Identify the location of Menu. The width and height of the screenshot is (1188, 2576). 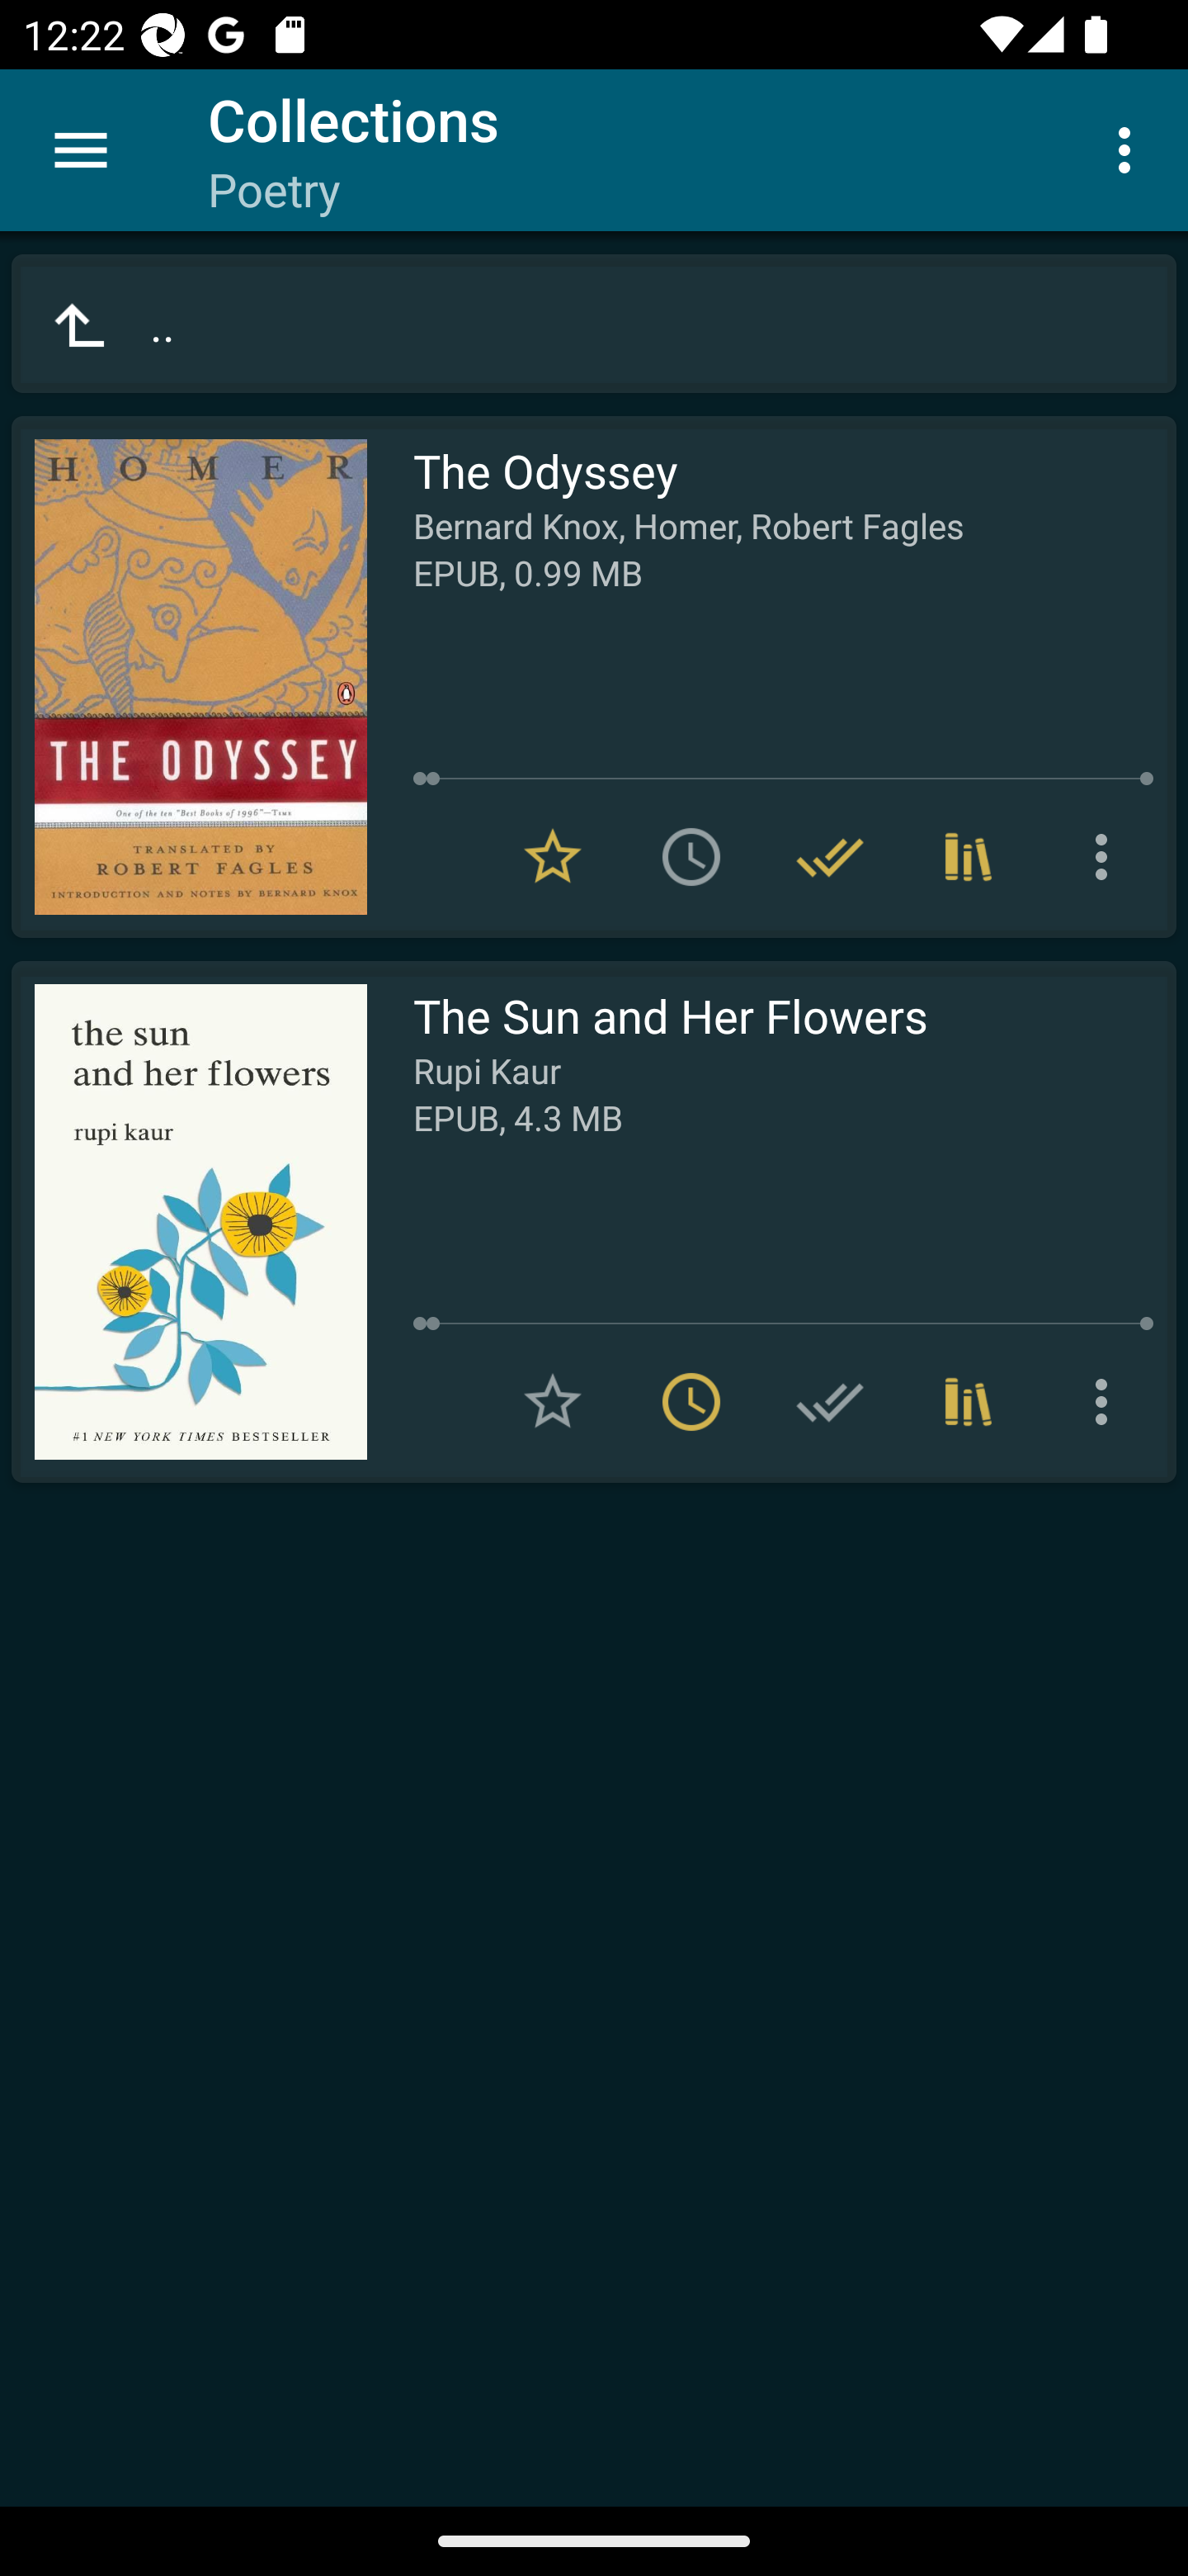
(81, 150).